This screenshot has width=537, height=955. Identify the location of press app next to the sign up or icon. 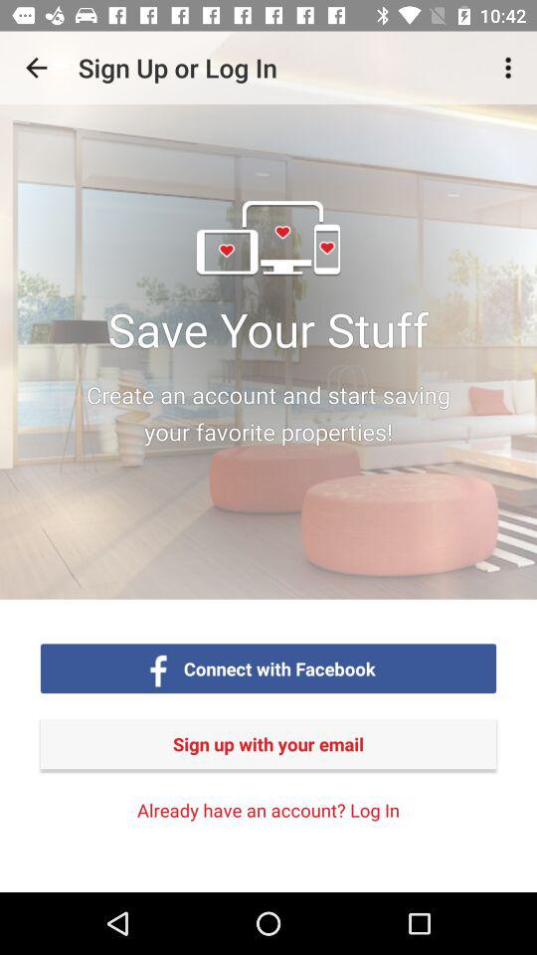
(36, 68).